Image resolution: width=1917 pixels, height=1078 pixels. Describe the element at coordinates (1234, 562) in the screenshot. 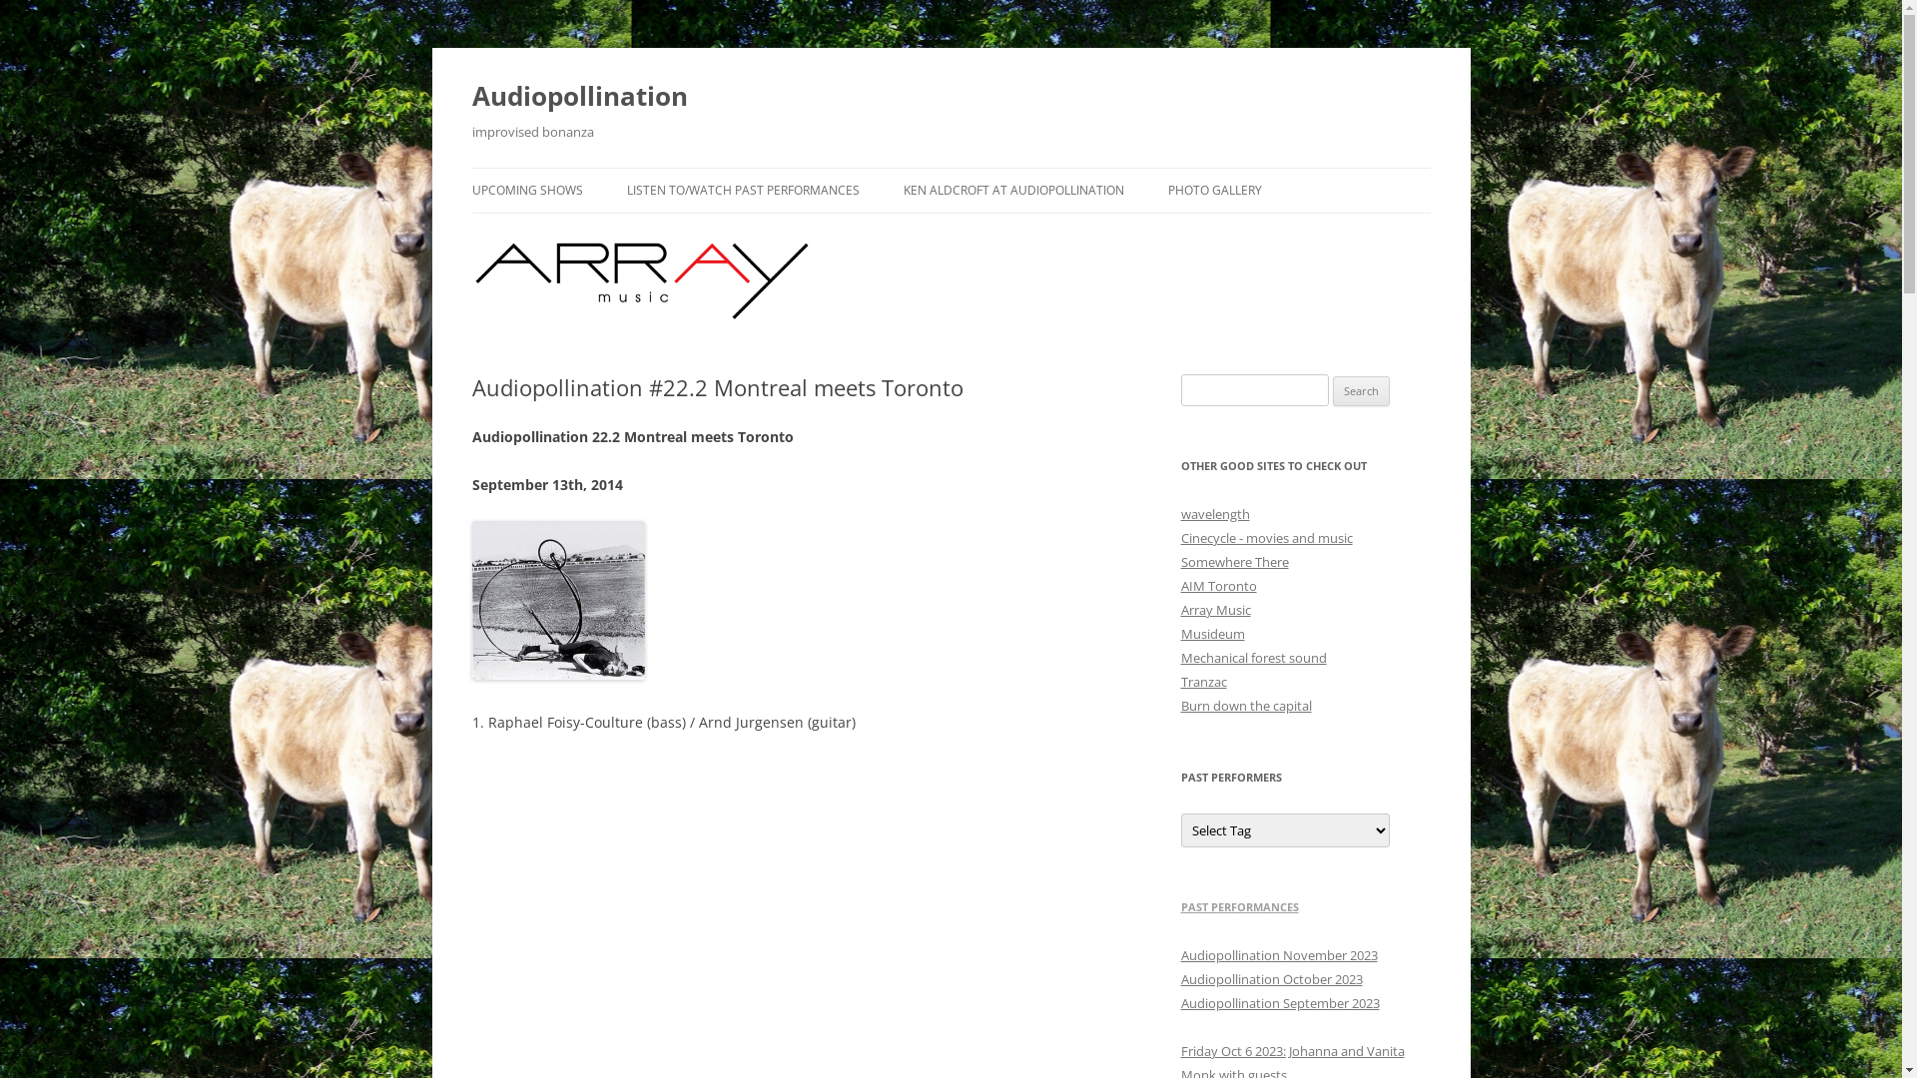

I see `Somewhere There` at that location.